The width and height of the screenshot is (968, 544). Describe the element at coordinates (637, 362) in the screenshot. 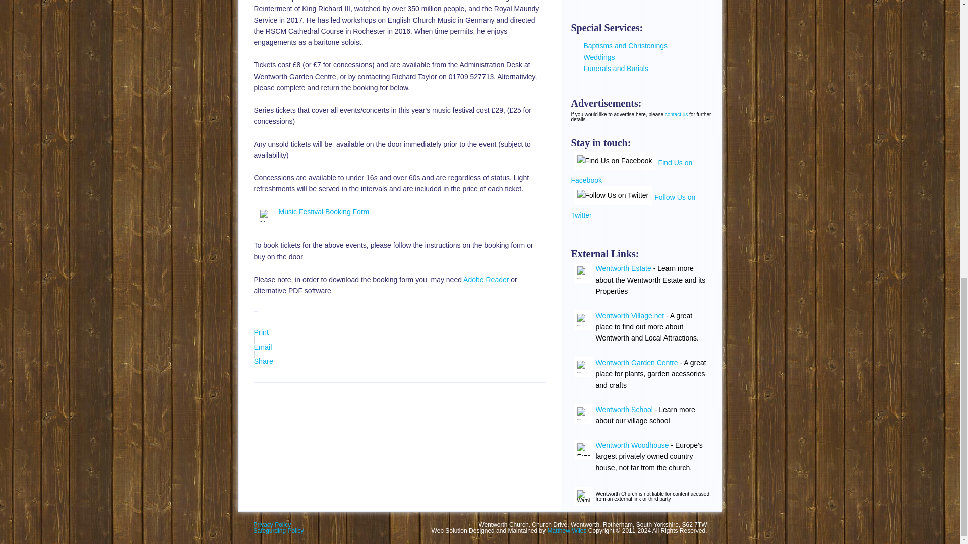

I see `Wentworth Garden Centre` at that location.